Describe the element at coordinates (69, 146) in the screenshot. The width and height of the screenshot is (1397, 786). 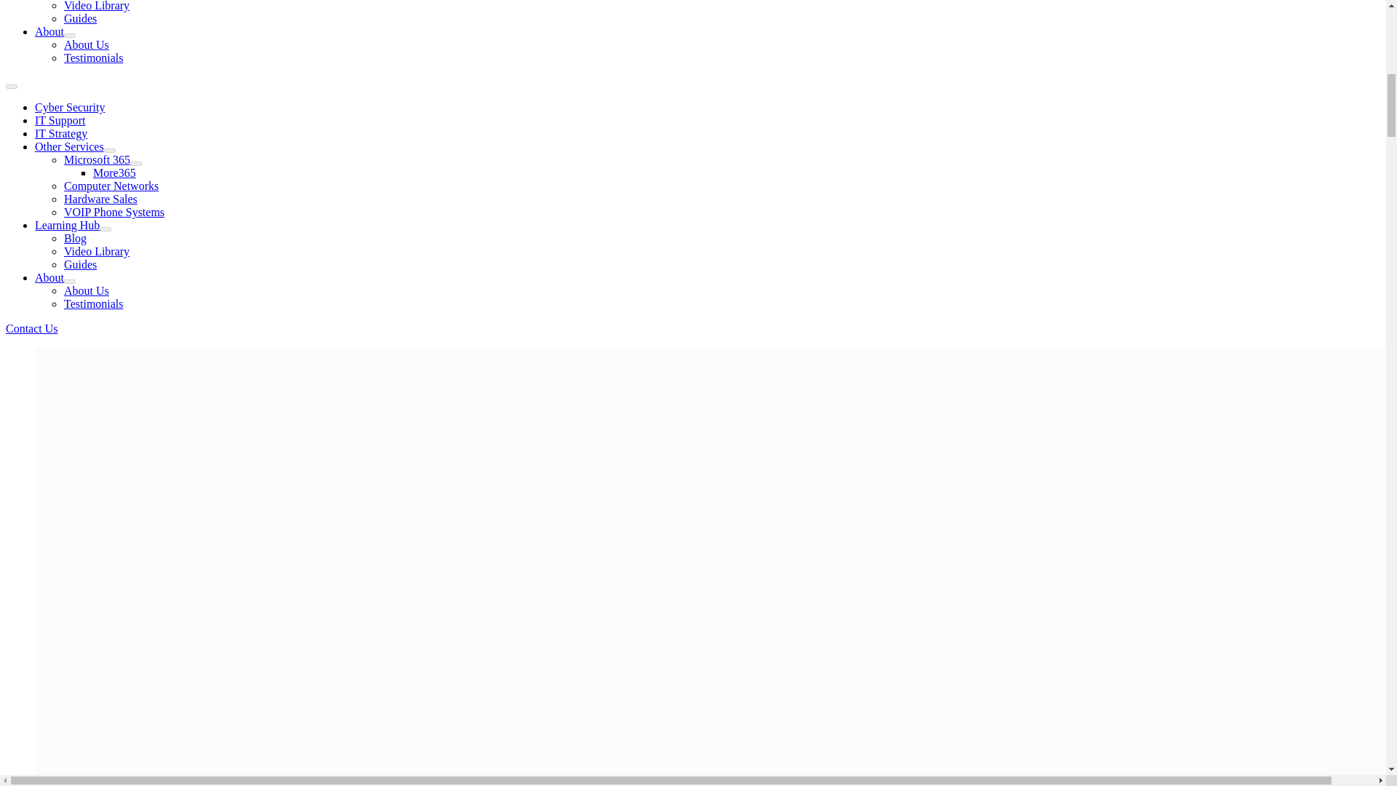
I see `Other Services` at that location.